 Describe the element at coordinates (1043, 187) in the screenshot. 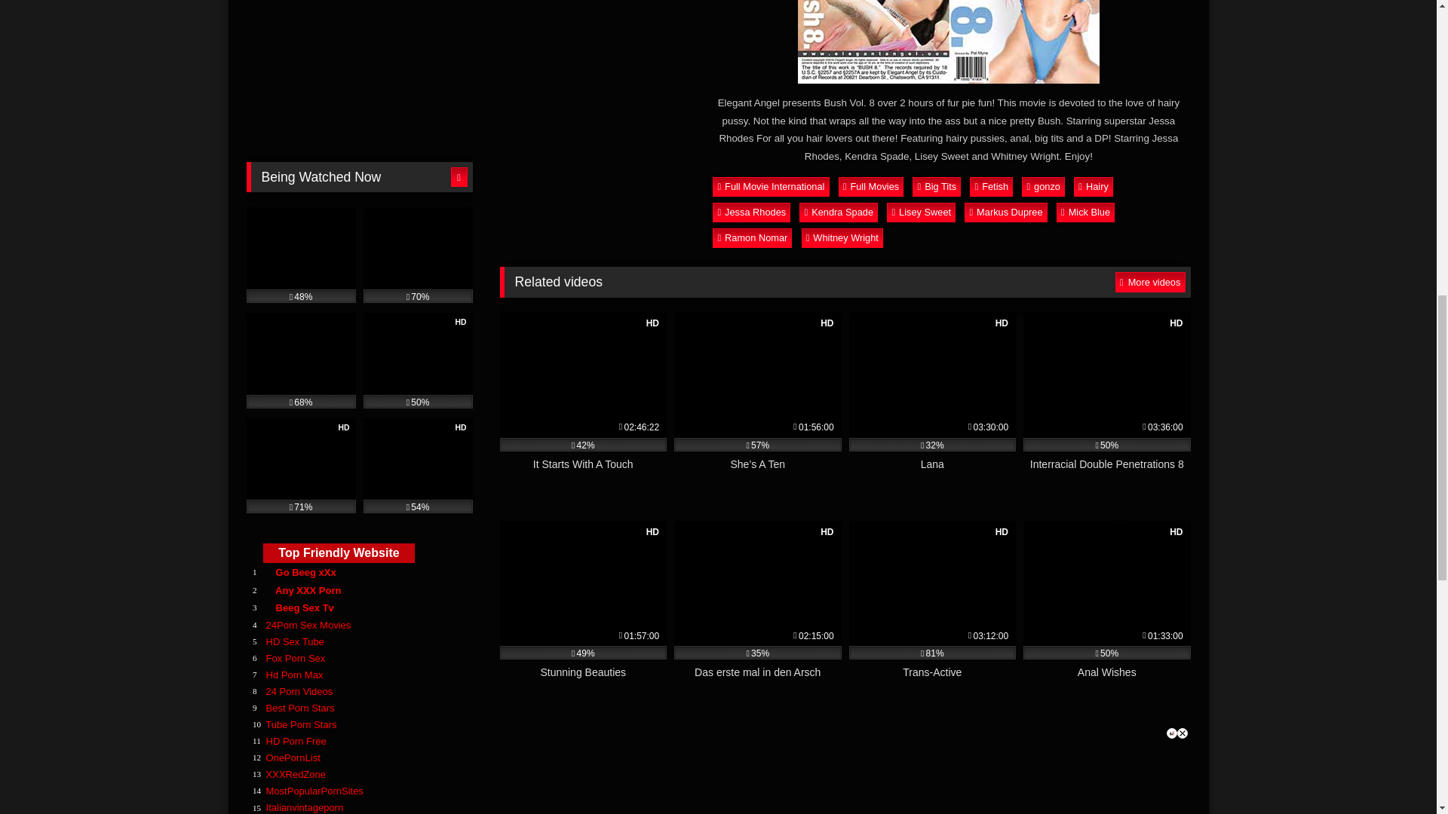

I see `gonzo` at that location.